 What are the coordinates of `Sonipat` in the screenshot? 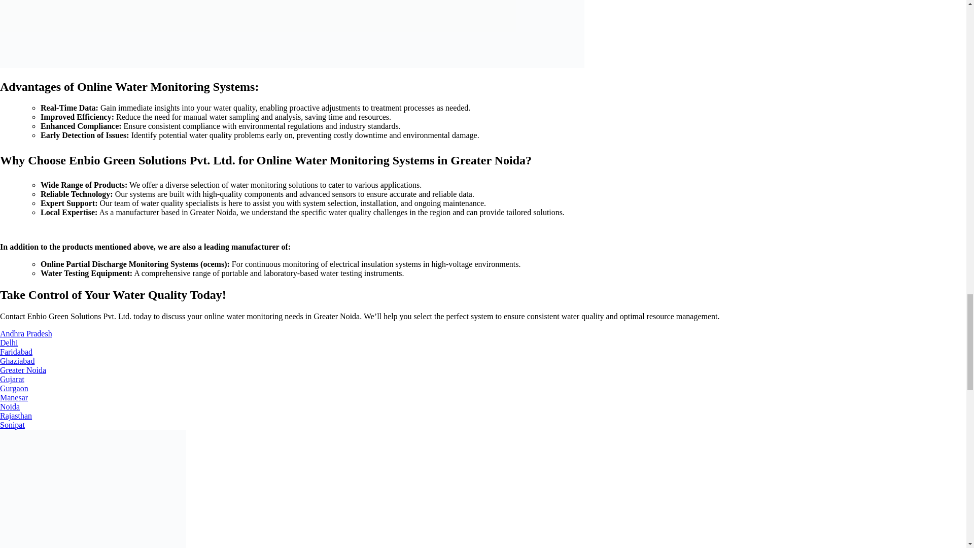 It's located at (12, 425).